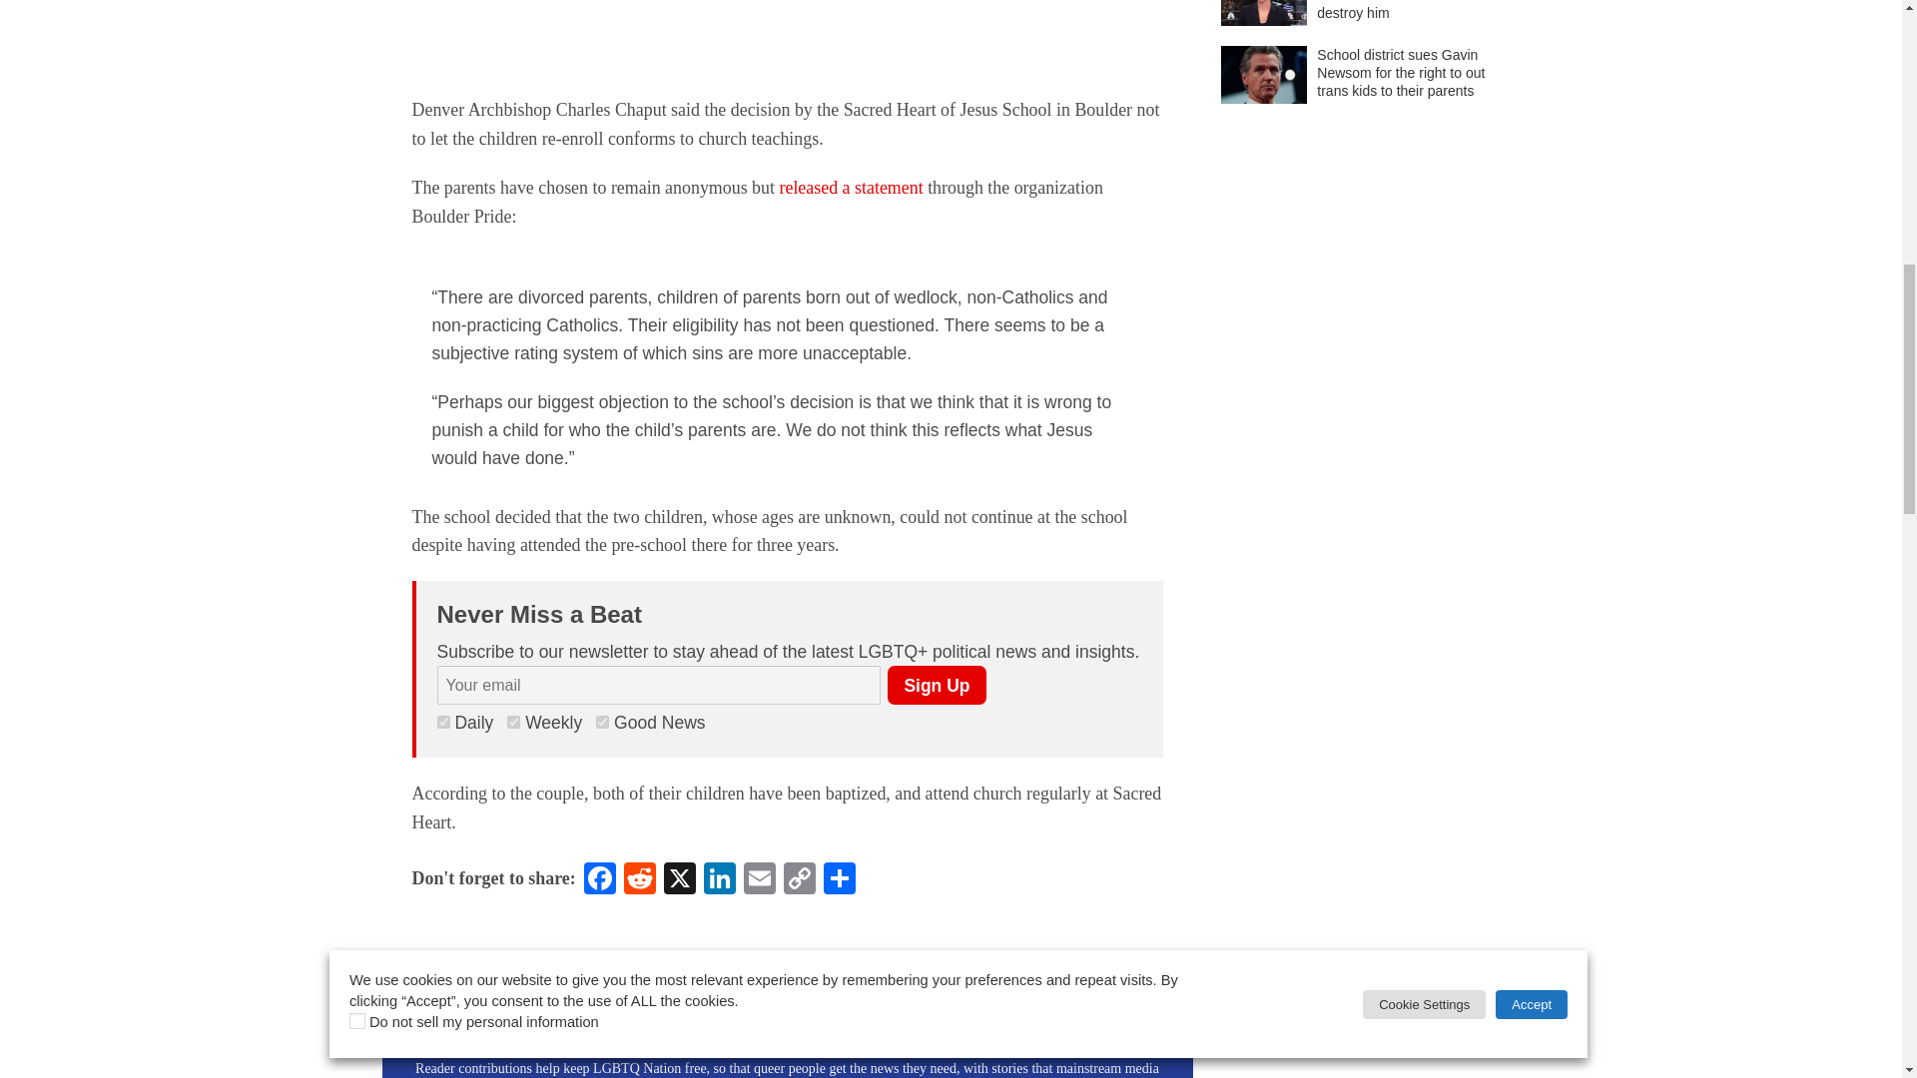 The height and width of the screenshot is (1078, 1917). I want to click on Sign Up, so click(936, 685).